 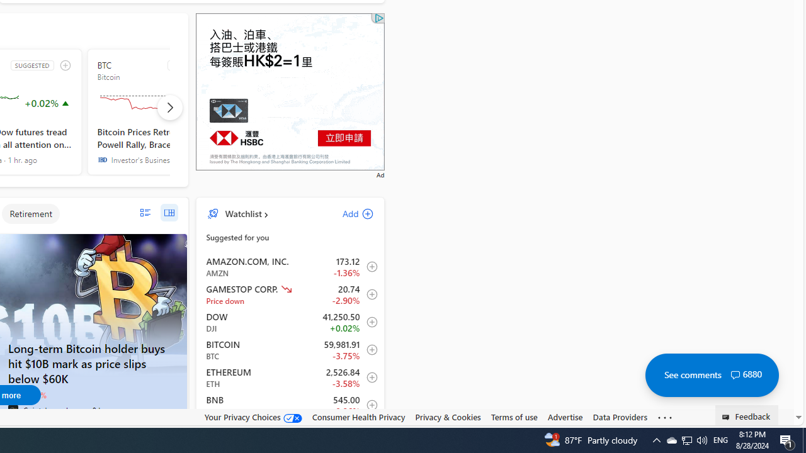 What do you see at coordinates (26, 394) in the screenshot?
I see `BTC -3.75%` at bounding box center [26, 394].